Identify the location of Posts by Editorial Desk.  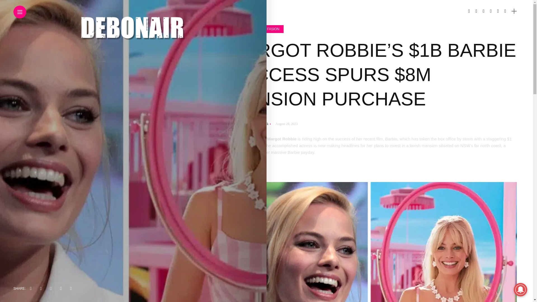
(257, 124).